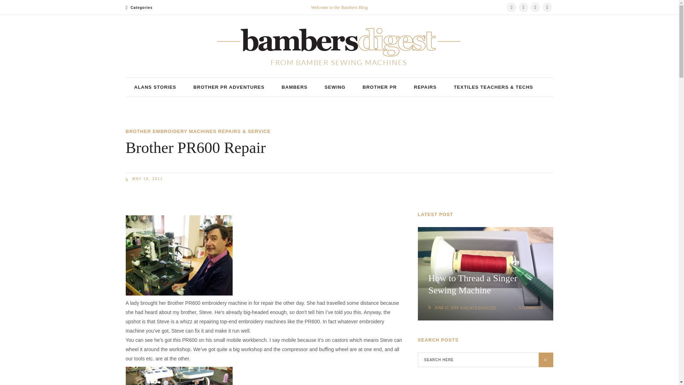 Image resolution: width=684 pixels, height=385 pixels. I want to click on U, so click(546, 360).